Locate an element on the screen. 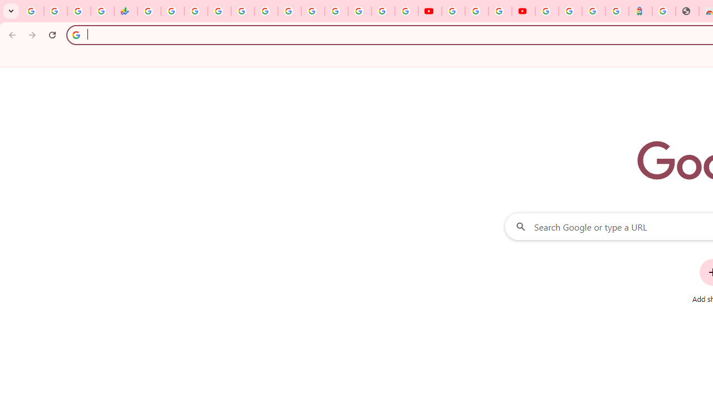 Image resolution: width=713 pixels, height=401 pixels. Content Creator Programs & Opportunities - YouTube Creators is located at coordinates (524, 11).